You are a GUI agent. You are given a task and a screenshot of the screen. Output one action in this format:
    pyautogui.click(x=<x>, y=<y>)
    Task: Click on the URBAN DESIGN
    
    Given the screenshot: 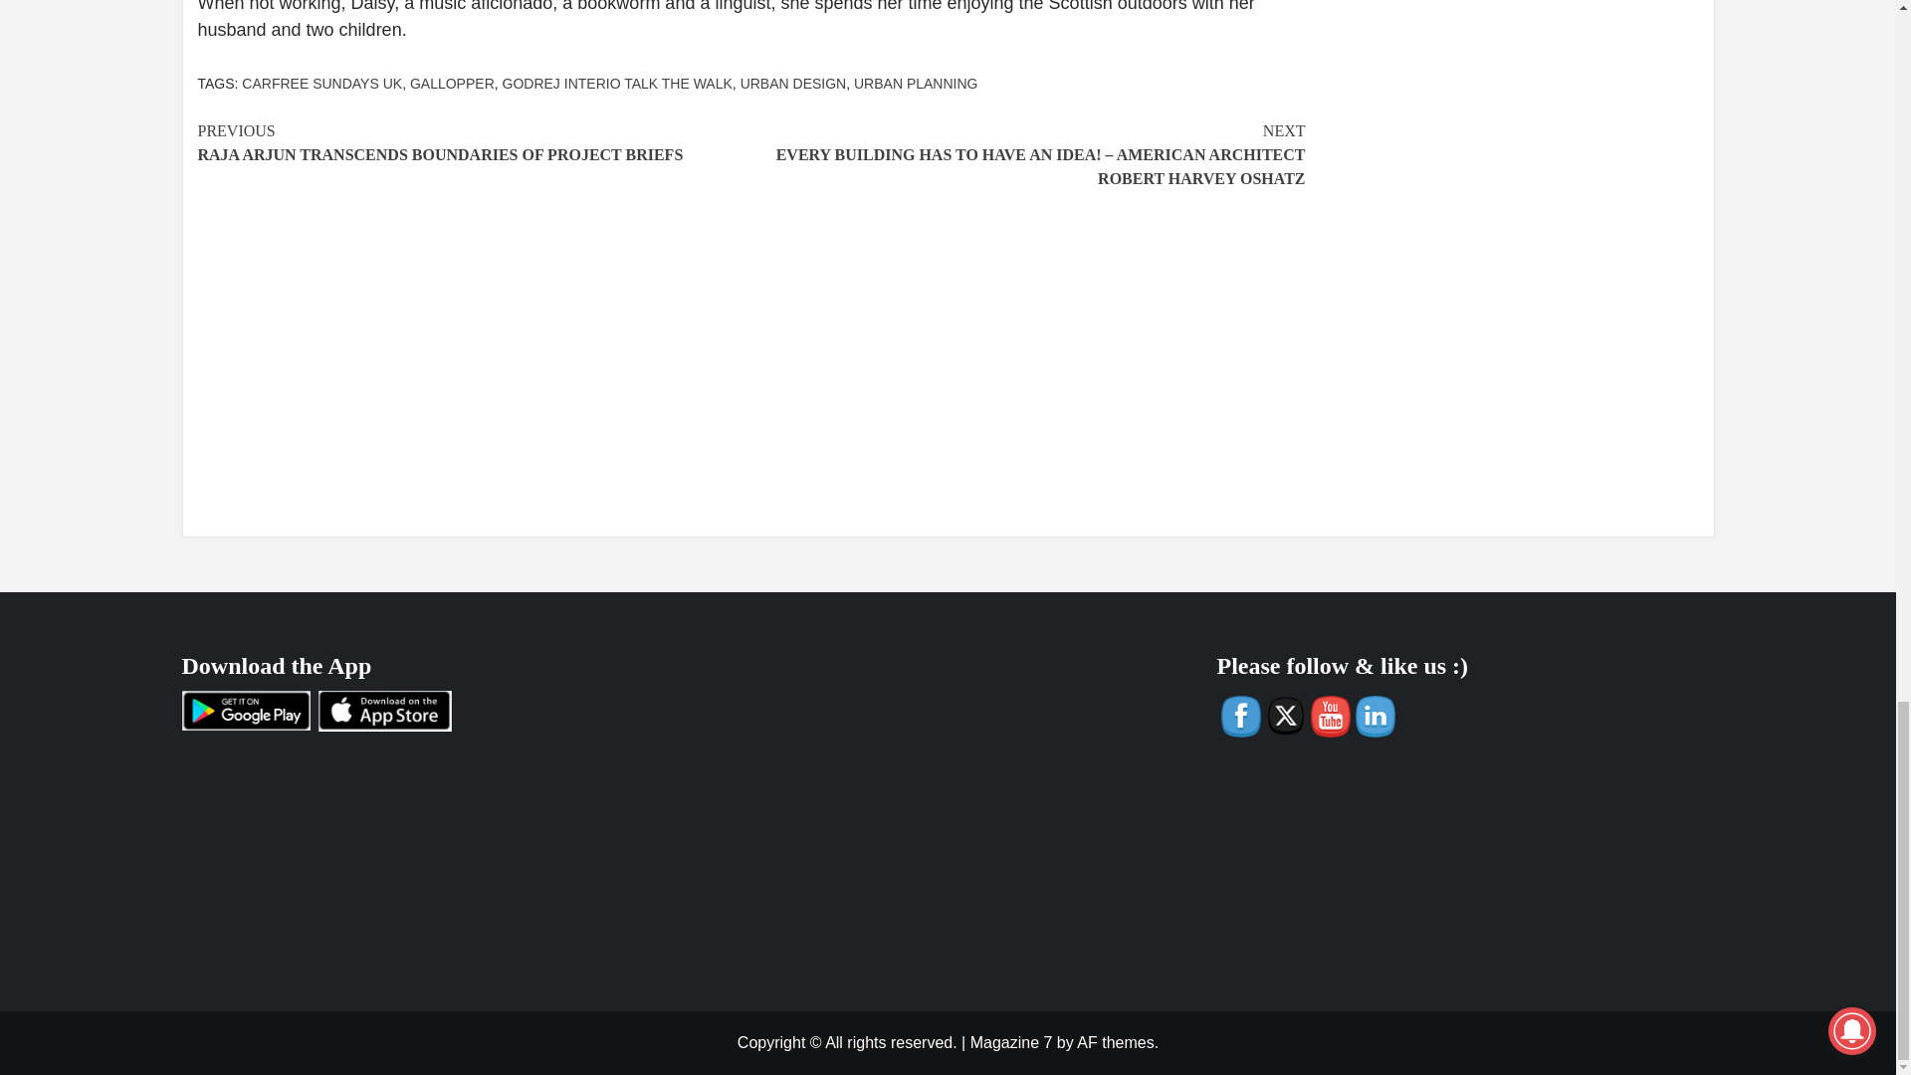 What is the action you would take?
    pyautogui.click(x=452, y=83)
    